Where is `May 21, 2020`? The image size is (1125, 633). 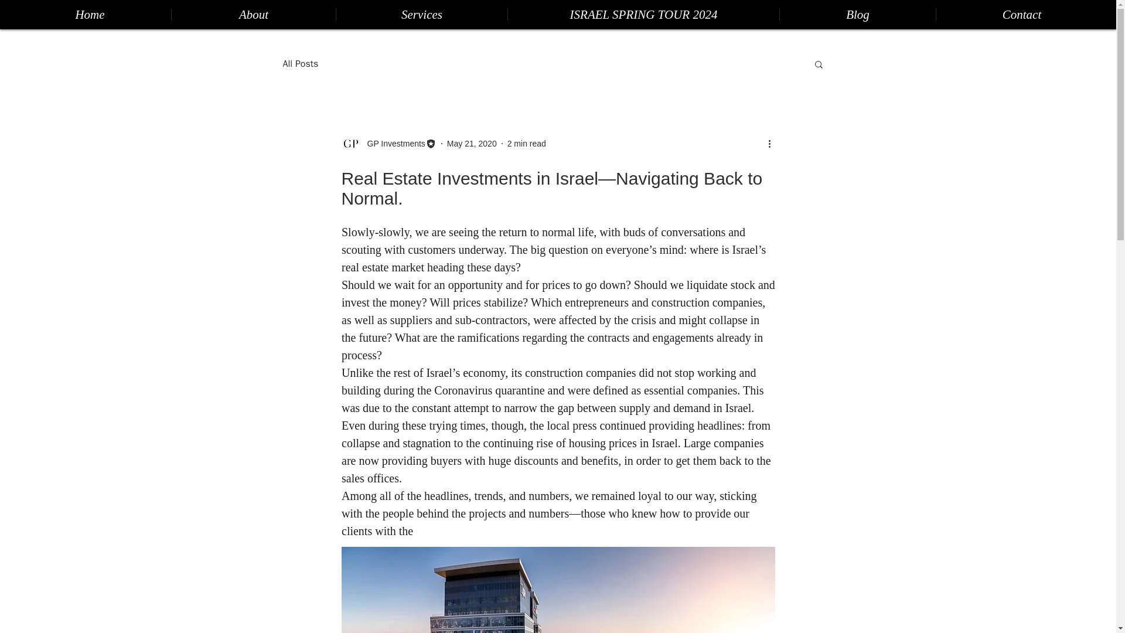
May 21, 2020 is located at coordinates (472, 143).